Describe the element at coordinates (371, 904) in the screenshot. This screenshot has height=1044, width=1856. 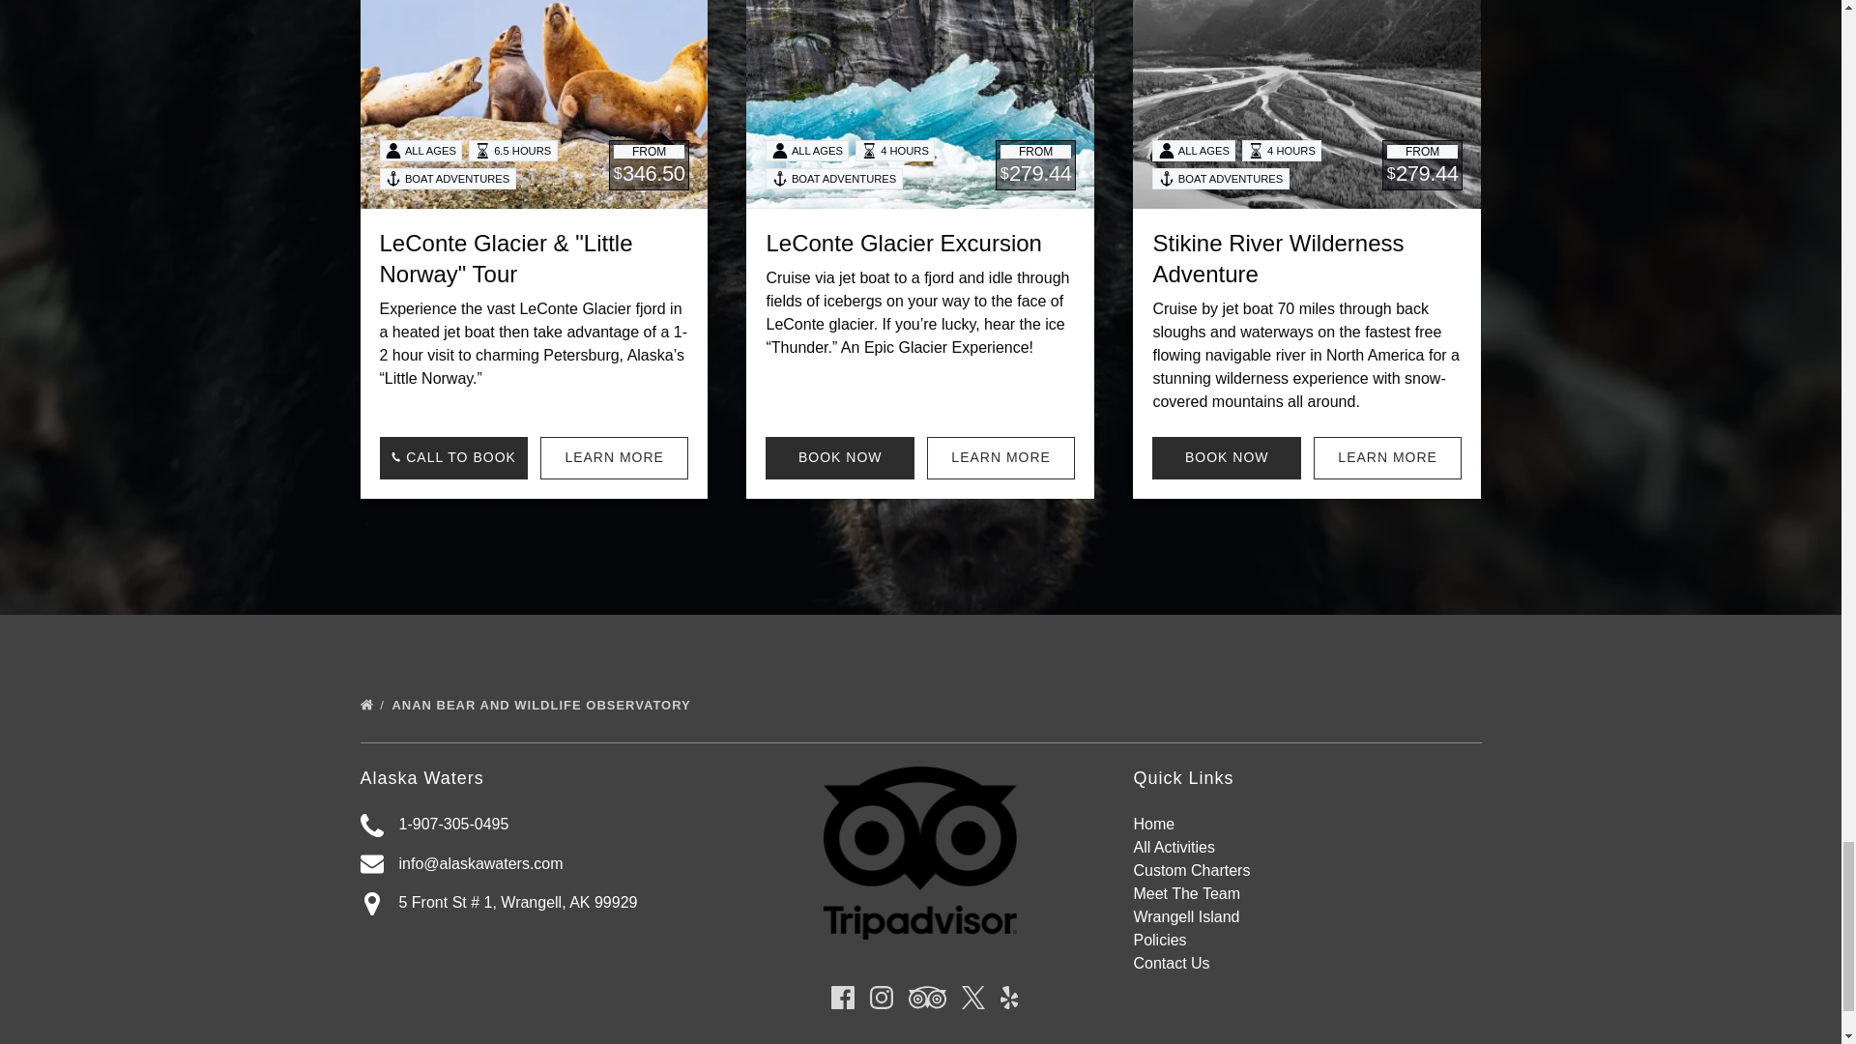
I see `Map Marker` at that location.